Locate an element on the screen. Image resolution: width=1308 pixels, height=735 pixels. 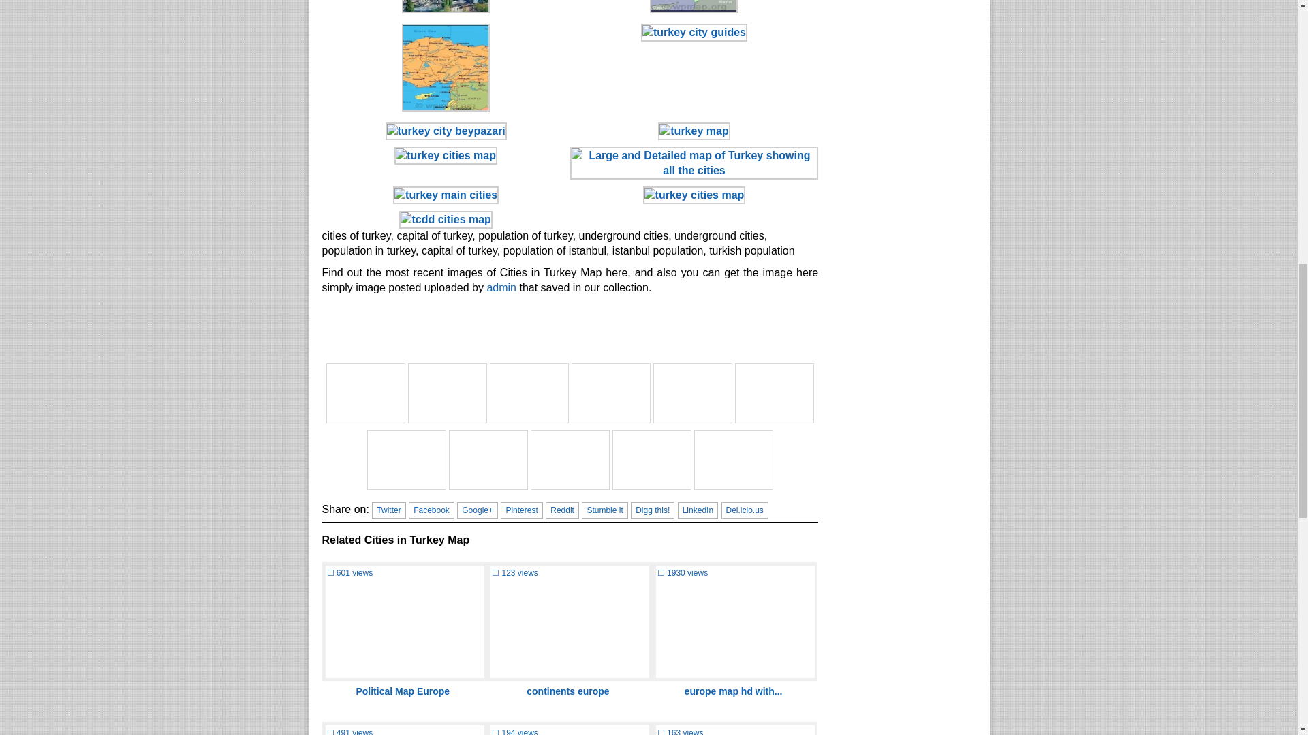
Twitter is located at coordinates (388, 510).